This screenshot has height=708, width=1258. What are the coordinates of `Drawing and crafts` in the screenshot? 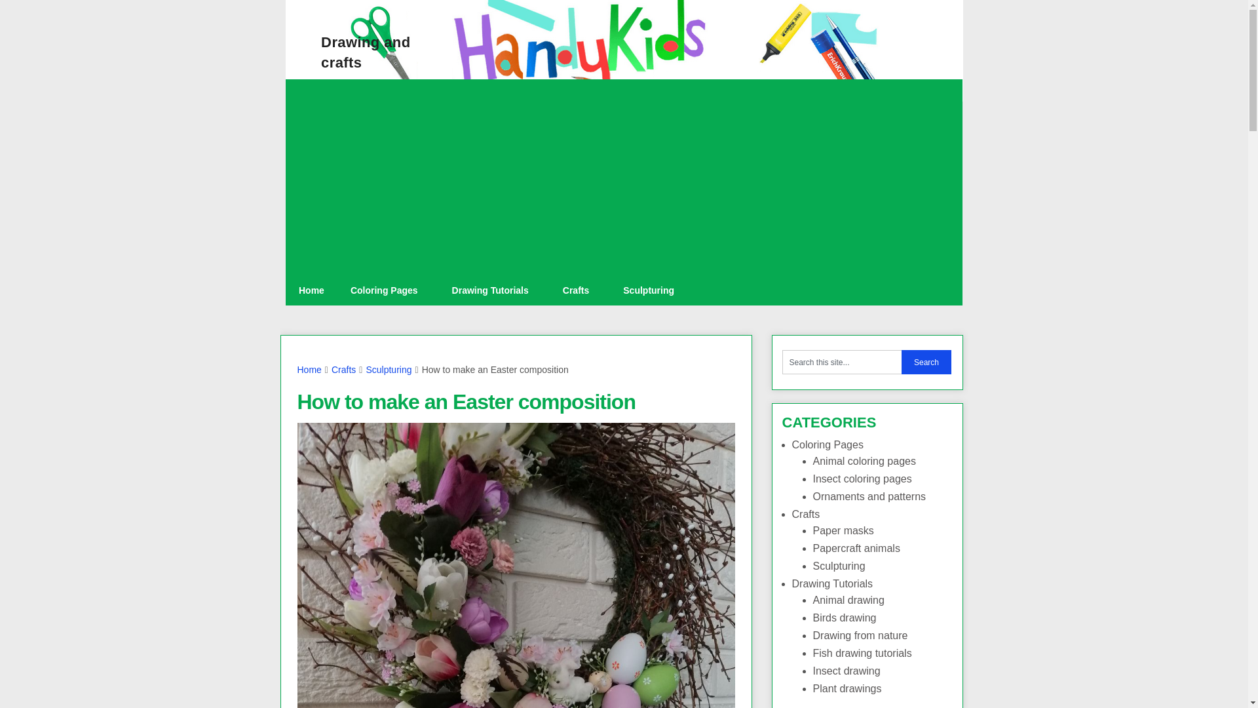 It's located at (365, 52).